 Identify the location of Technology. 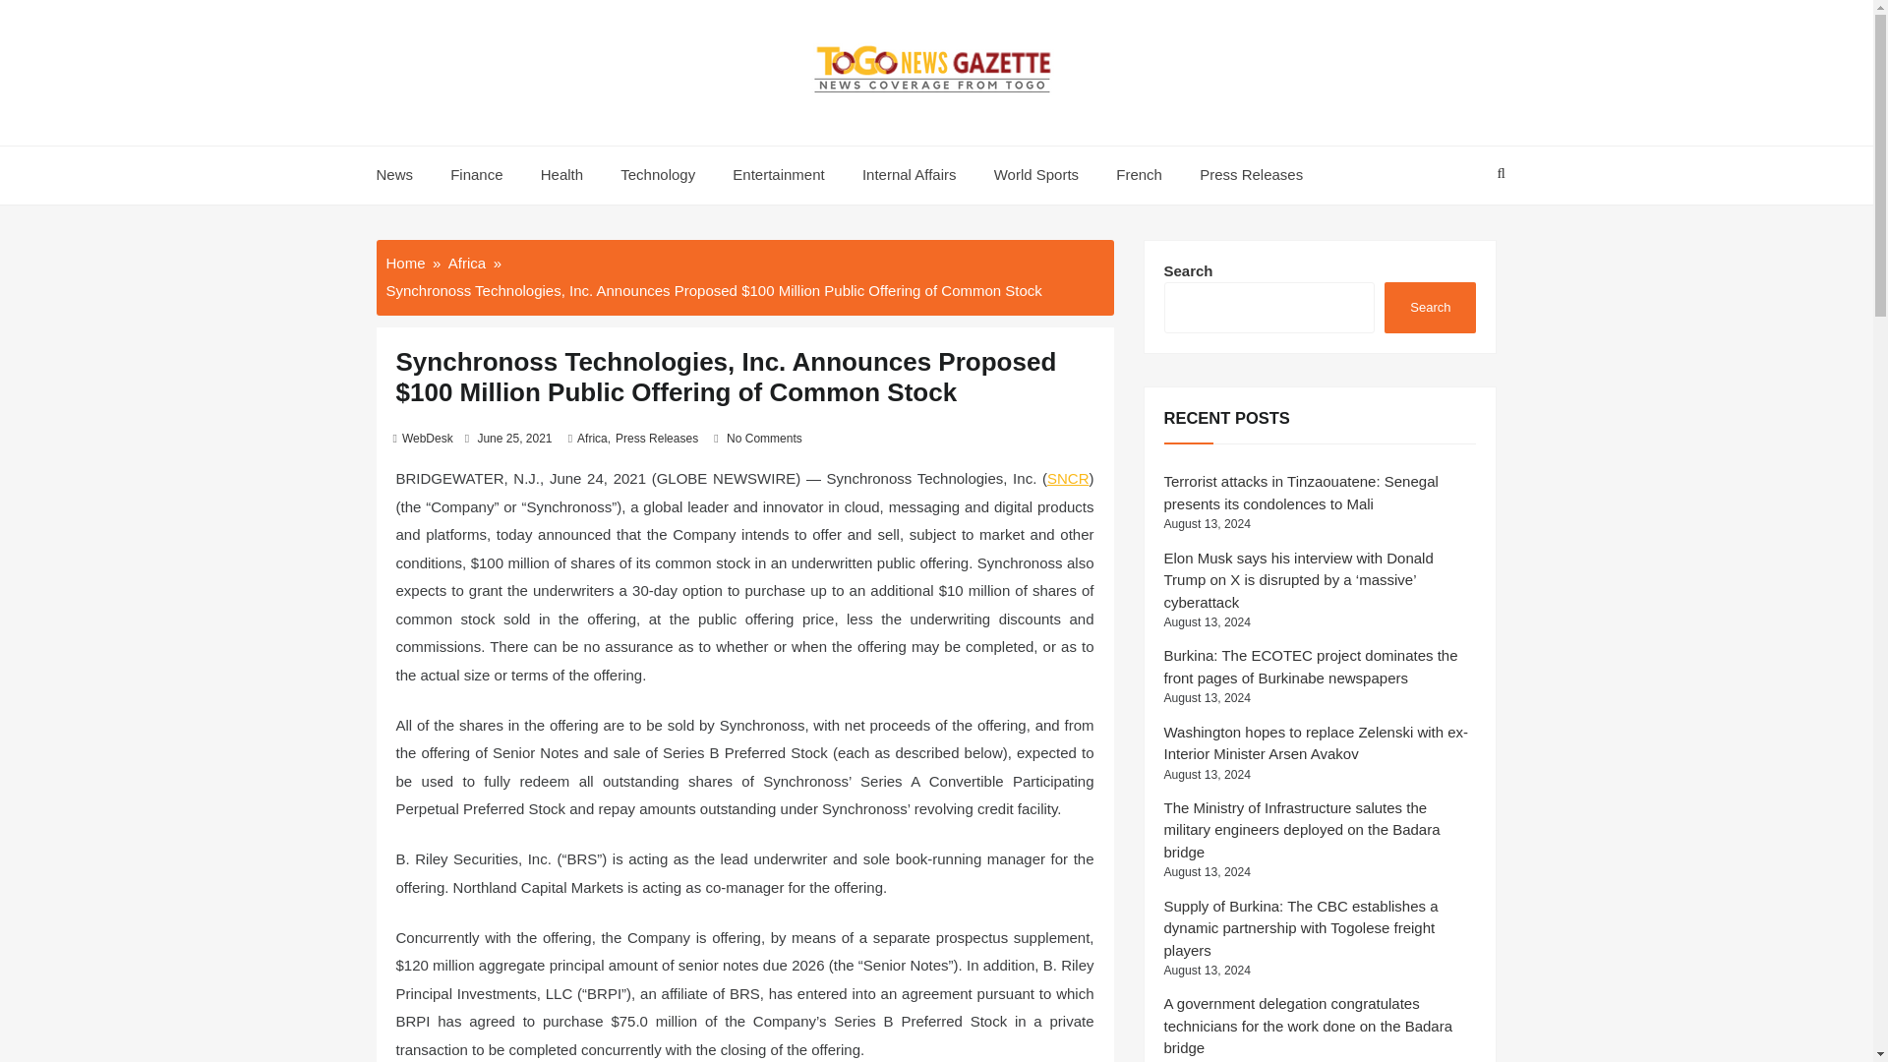
(657, 175).